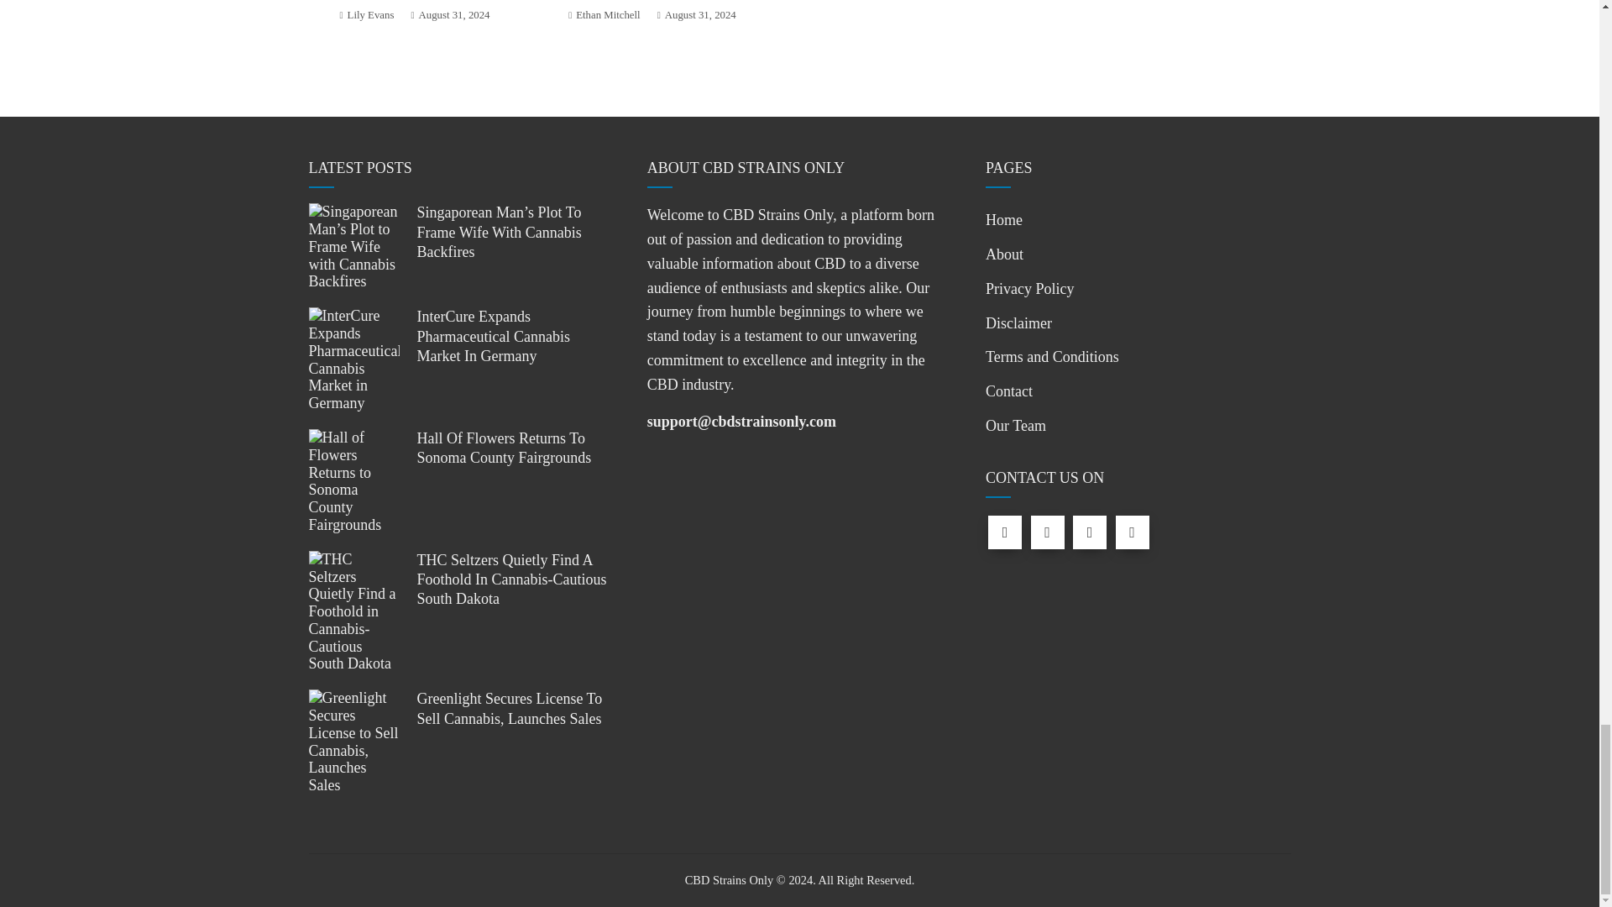  What do you see at coordinates (1090, 532) in the screenshot?
I see `Instagram` at bounding box center [1090, 532].